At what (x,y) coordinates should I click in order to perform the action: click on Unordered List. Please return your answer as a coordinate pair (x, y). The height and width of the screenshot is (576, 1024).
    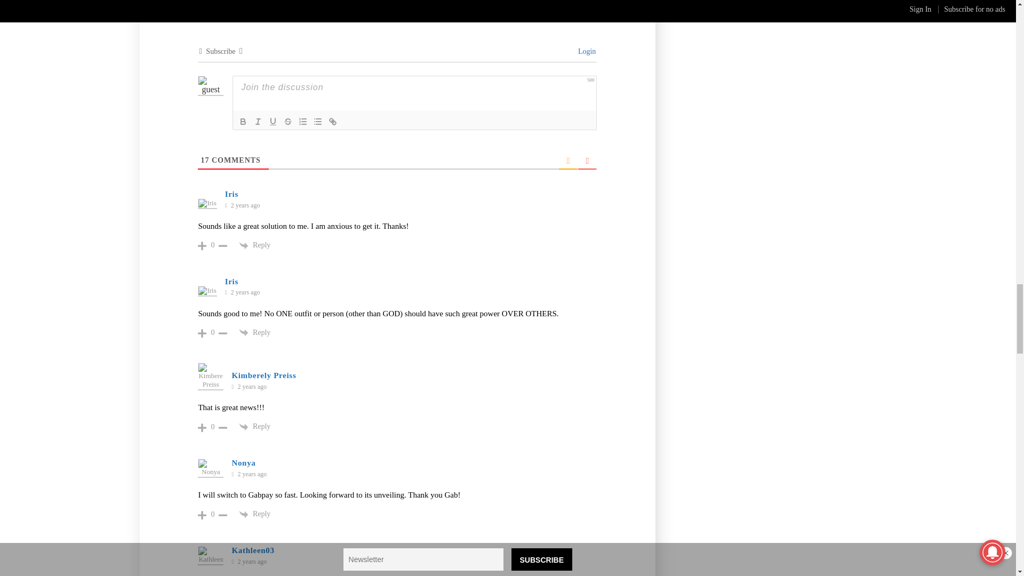
    Looking at the image, I should click on (318, 122).